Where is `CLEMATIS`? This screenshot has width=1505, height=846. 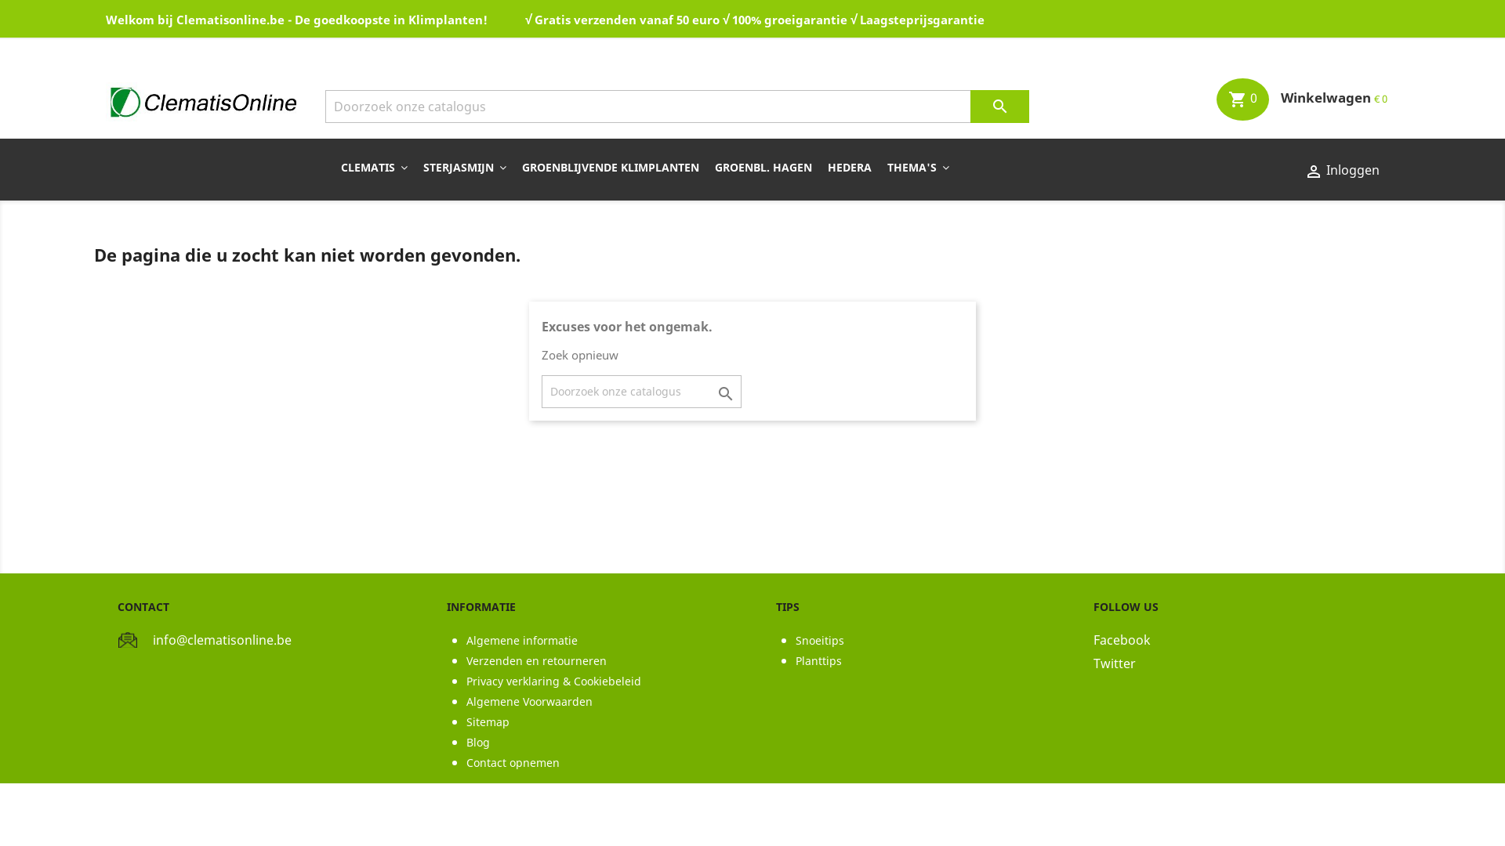 CLEMATIS is located at coordinates (375, 167).